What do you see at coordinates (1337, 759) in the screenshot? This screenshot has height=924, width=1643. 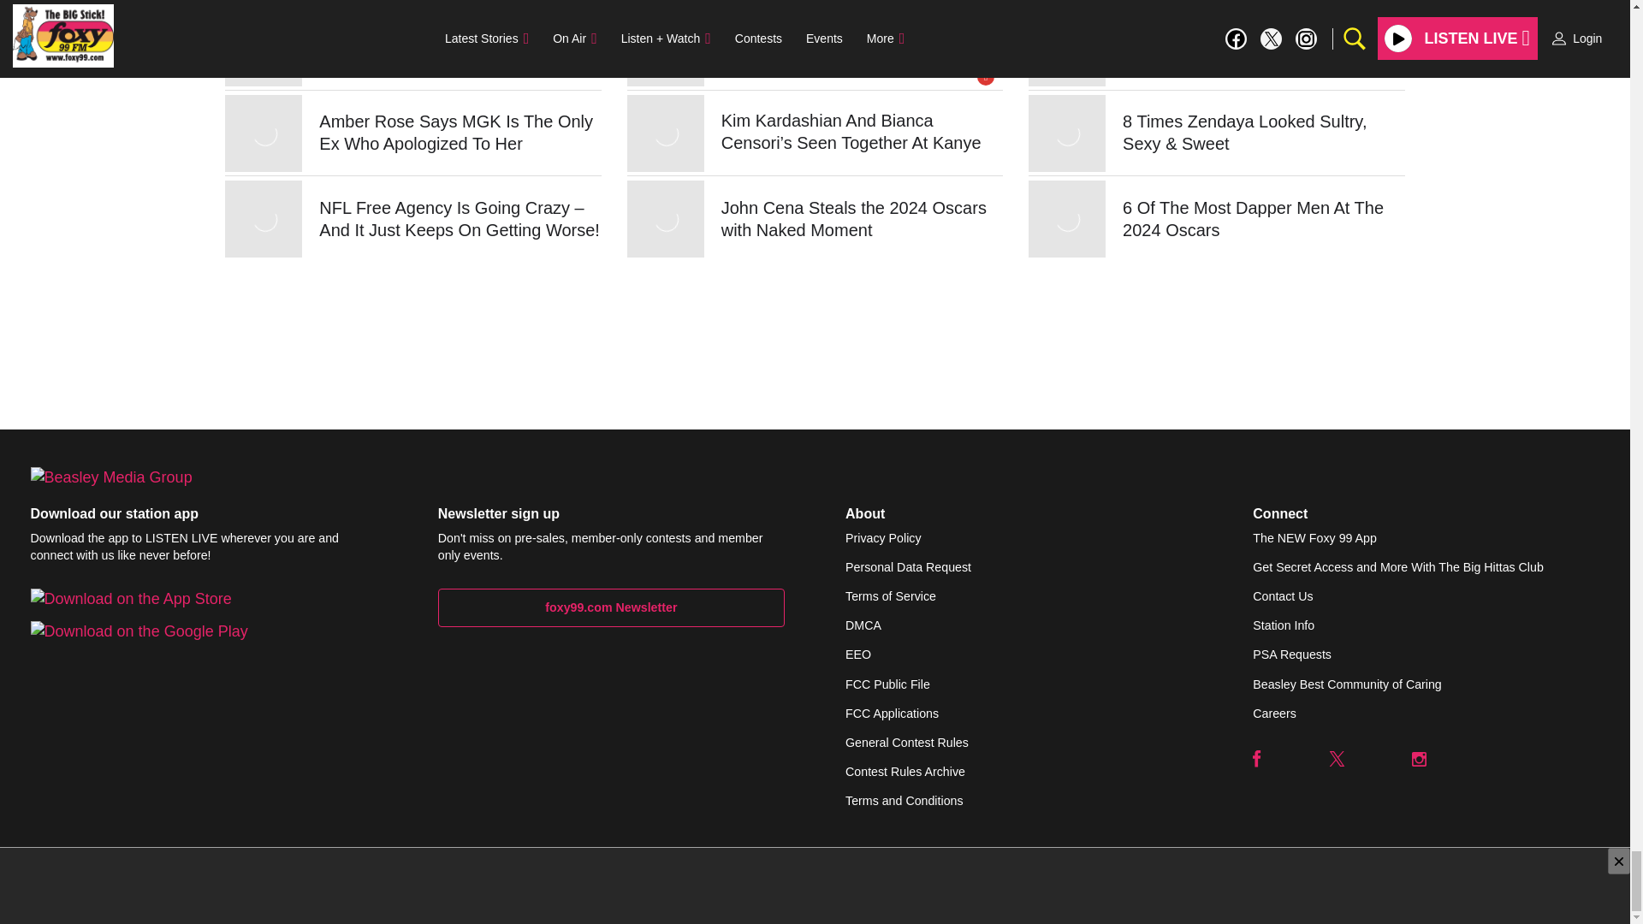 I see `Twitter` at bounding box center [1337, 759].